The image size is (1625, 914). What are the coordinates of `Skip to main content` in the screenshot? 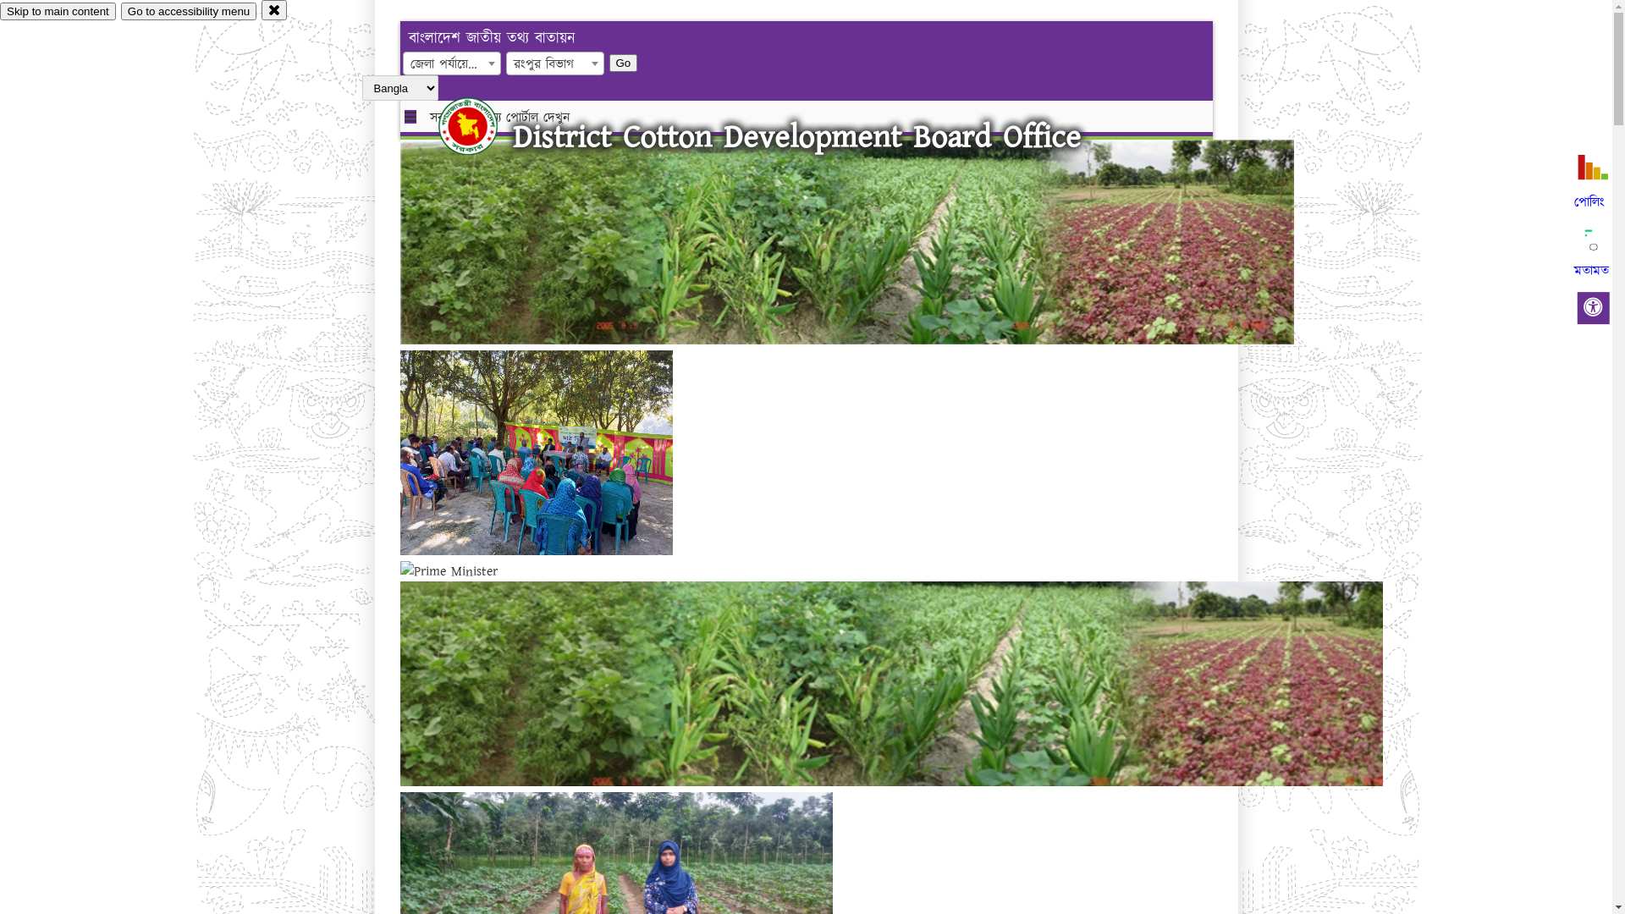 It's located at (58, 12).